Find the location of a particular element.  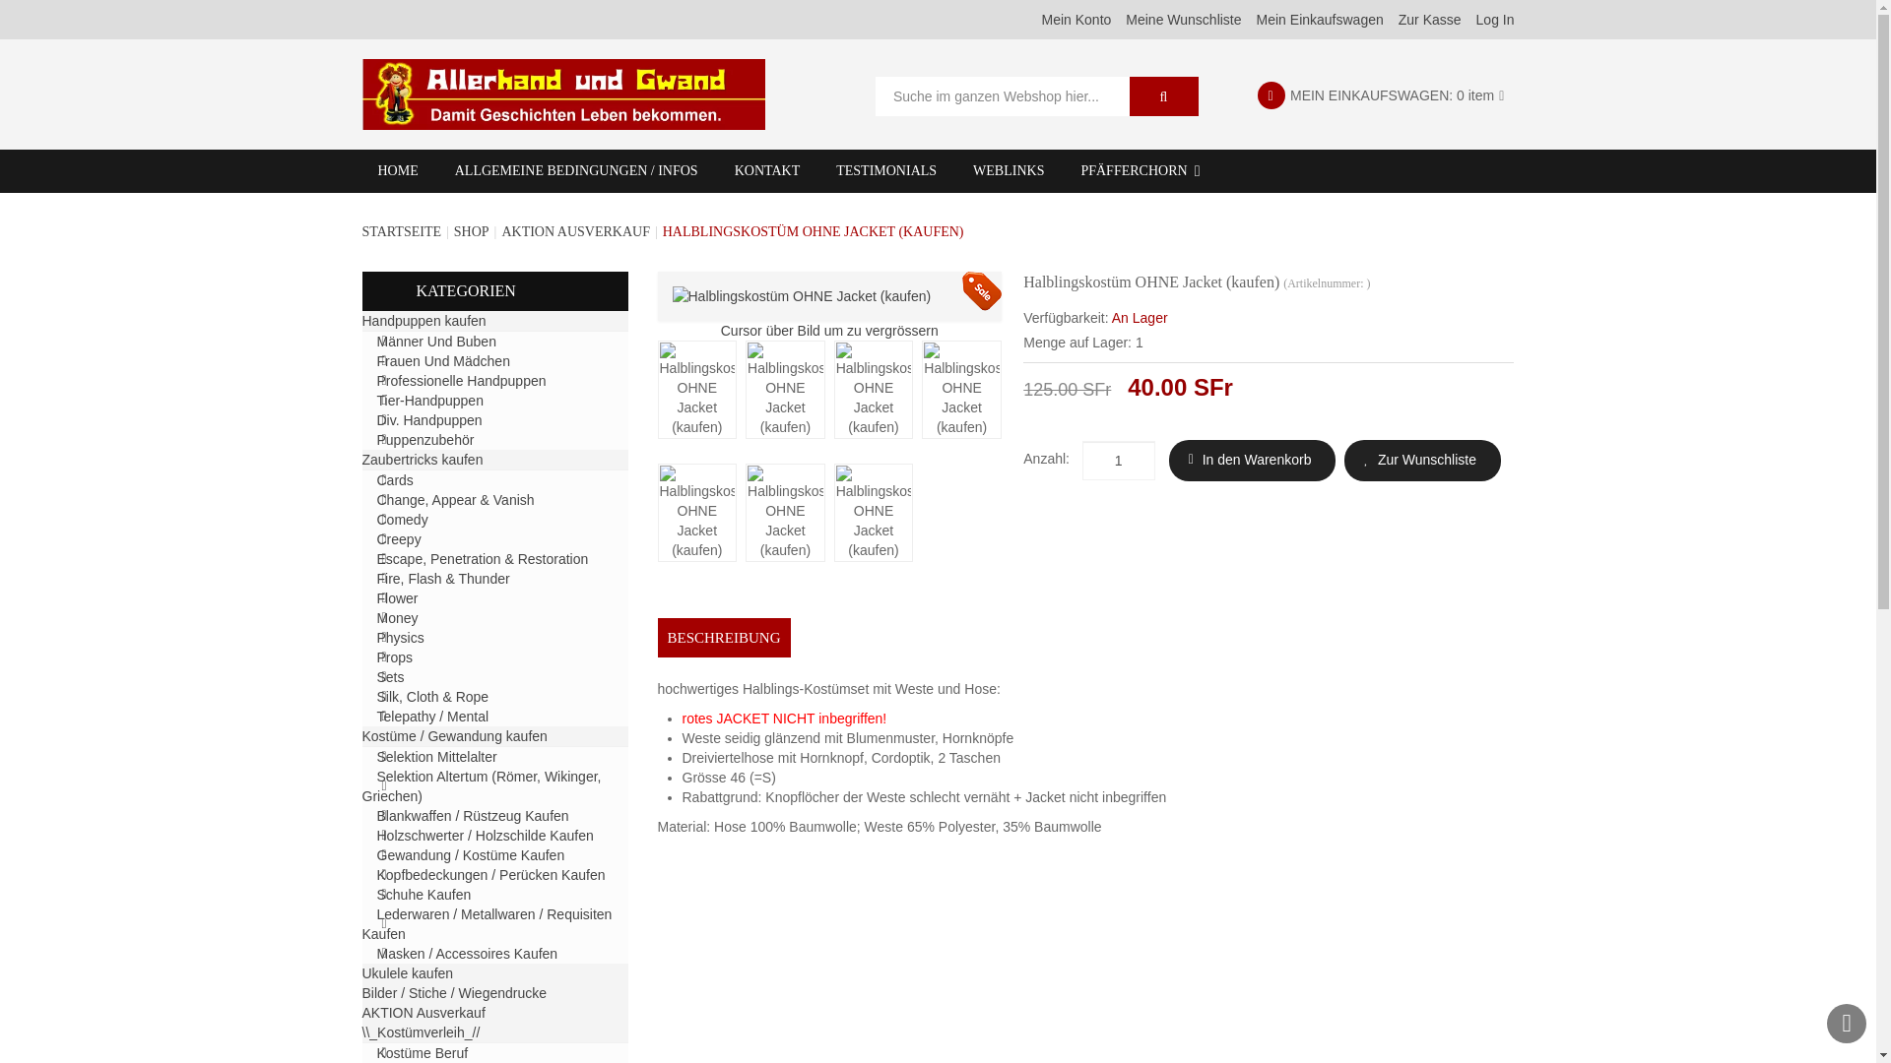

TESTIMONIALS is located at coordinates (886, 171).